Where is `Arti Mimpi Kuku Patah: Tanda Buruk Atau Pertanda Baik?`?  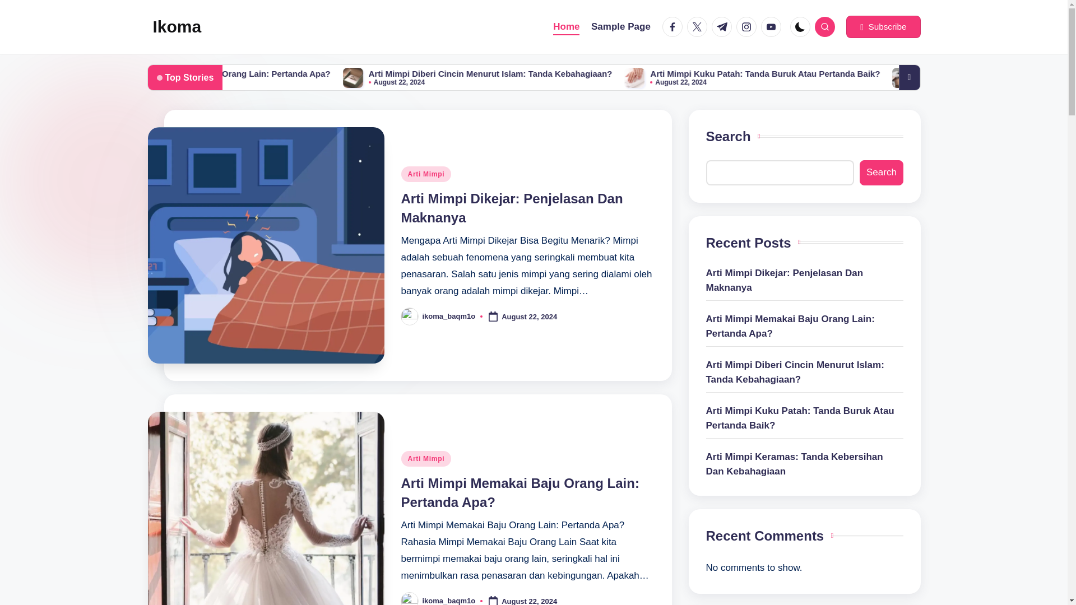 Arti Mimpi Kuku Patah: Tanda Buruk Atau Pertanda Baik? is located at coordinates (808, 77).